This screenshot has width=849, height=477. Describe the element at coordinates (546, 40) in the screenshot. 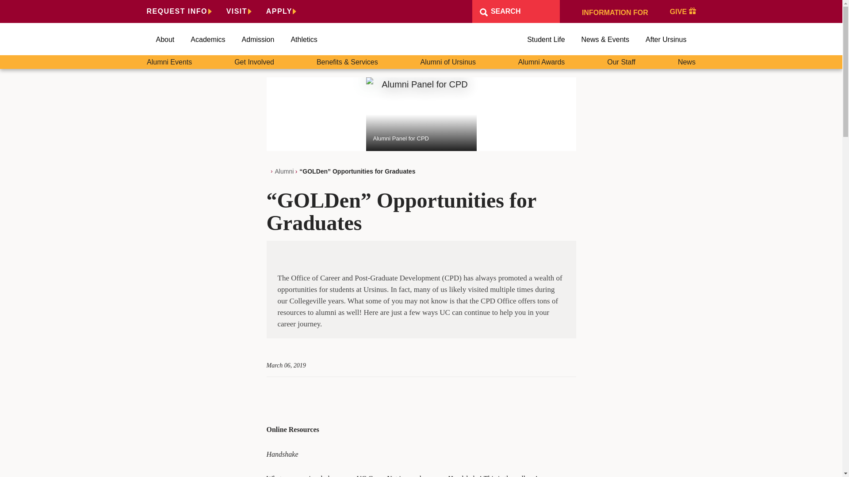

I see `Student Life` at that location.